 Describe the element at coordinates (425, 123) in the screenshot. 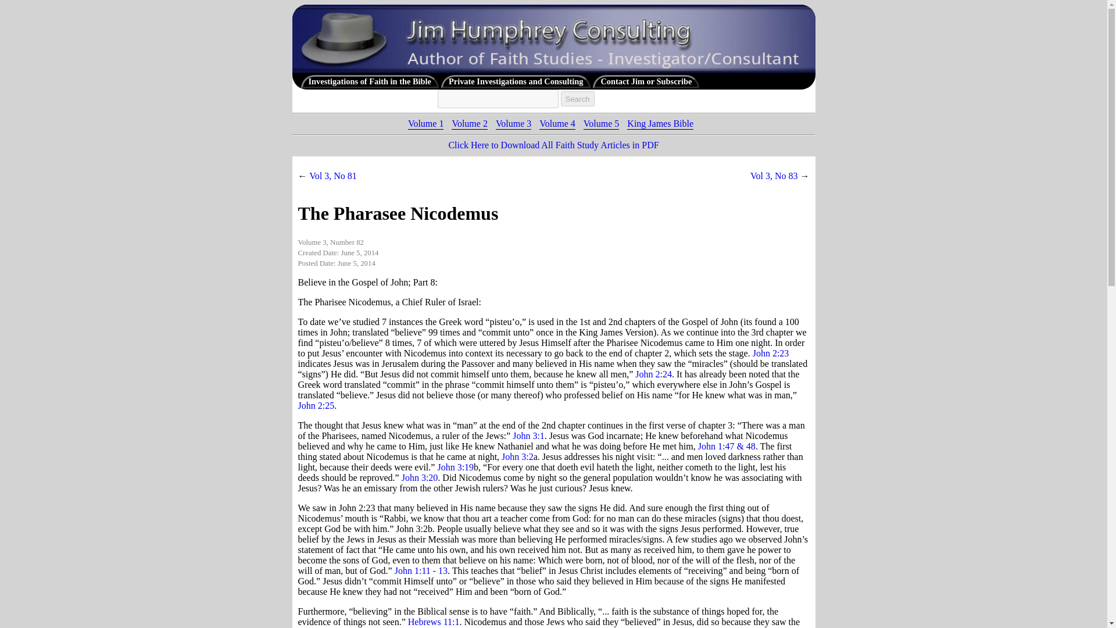

I see `Volume 1` at that location.